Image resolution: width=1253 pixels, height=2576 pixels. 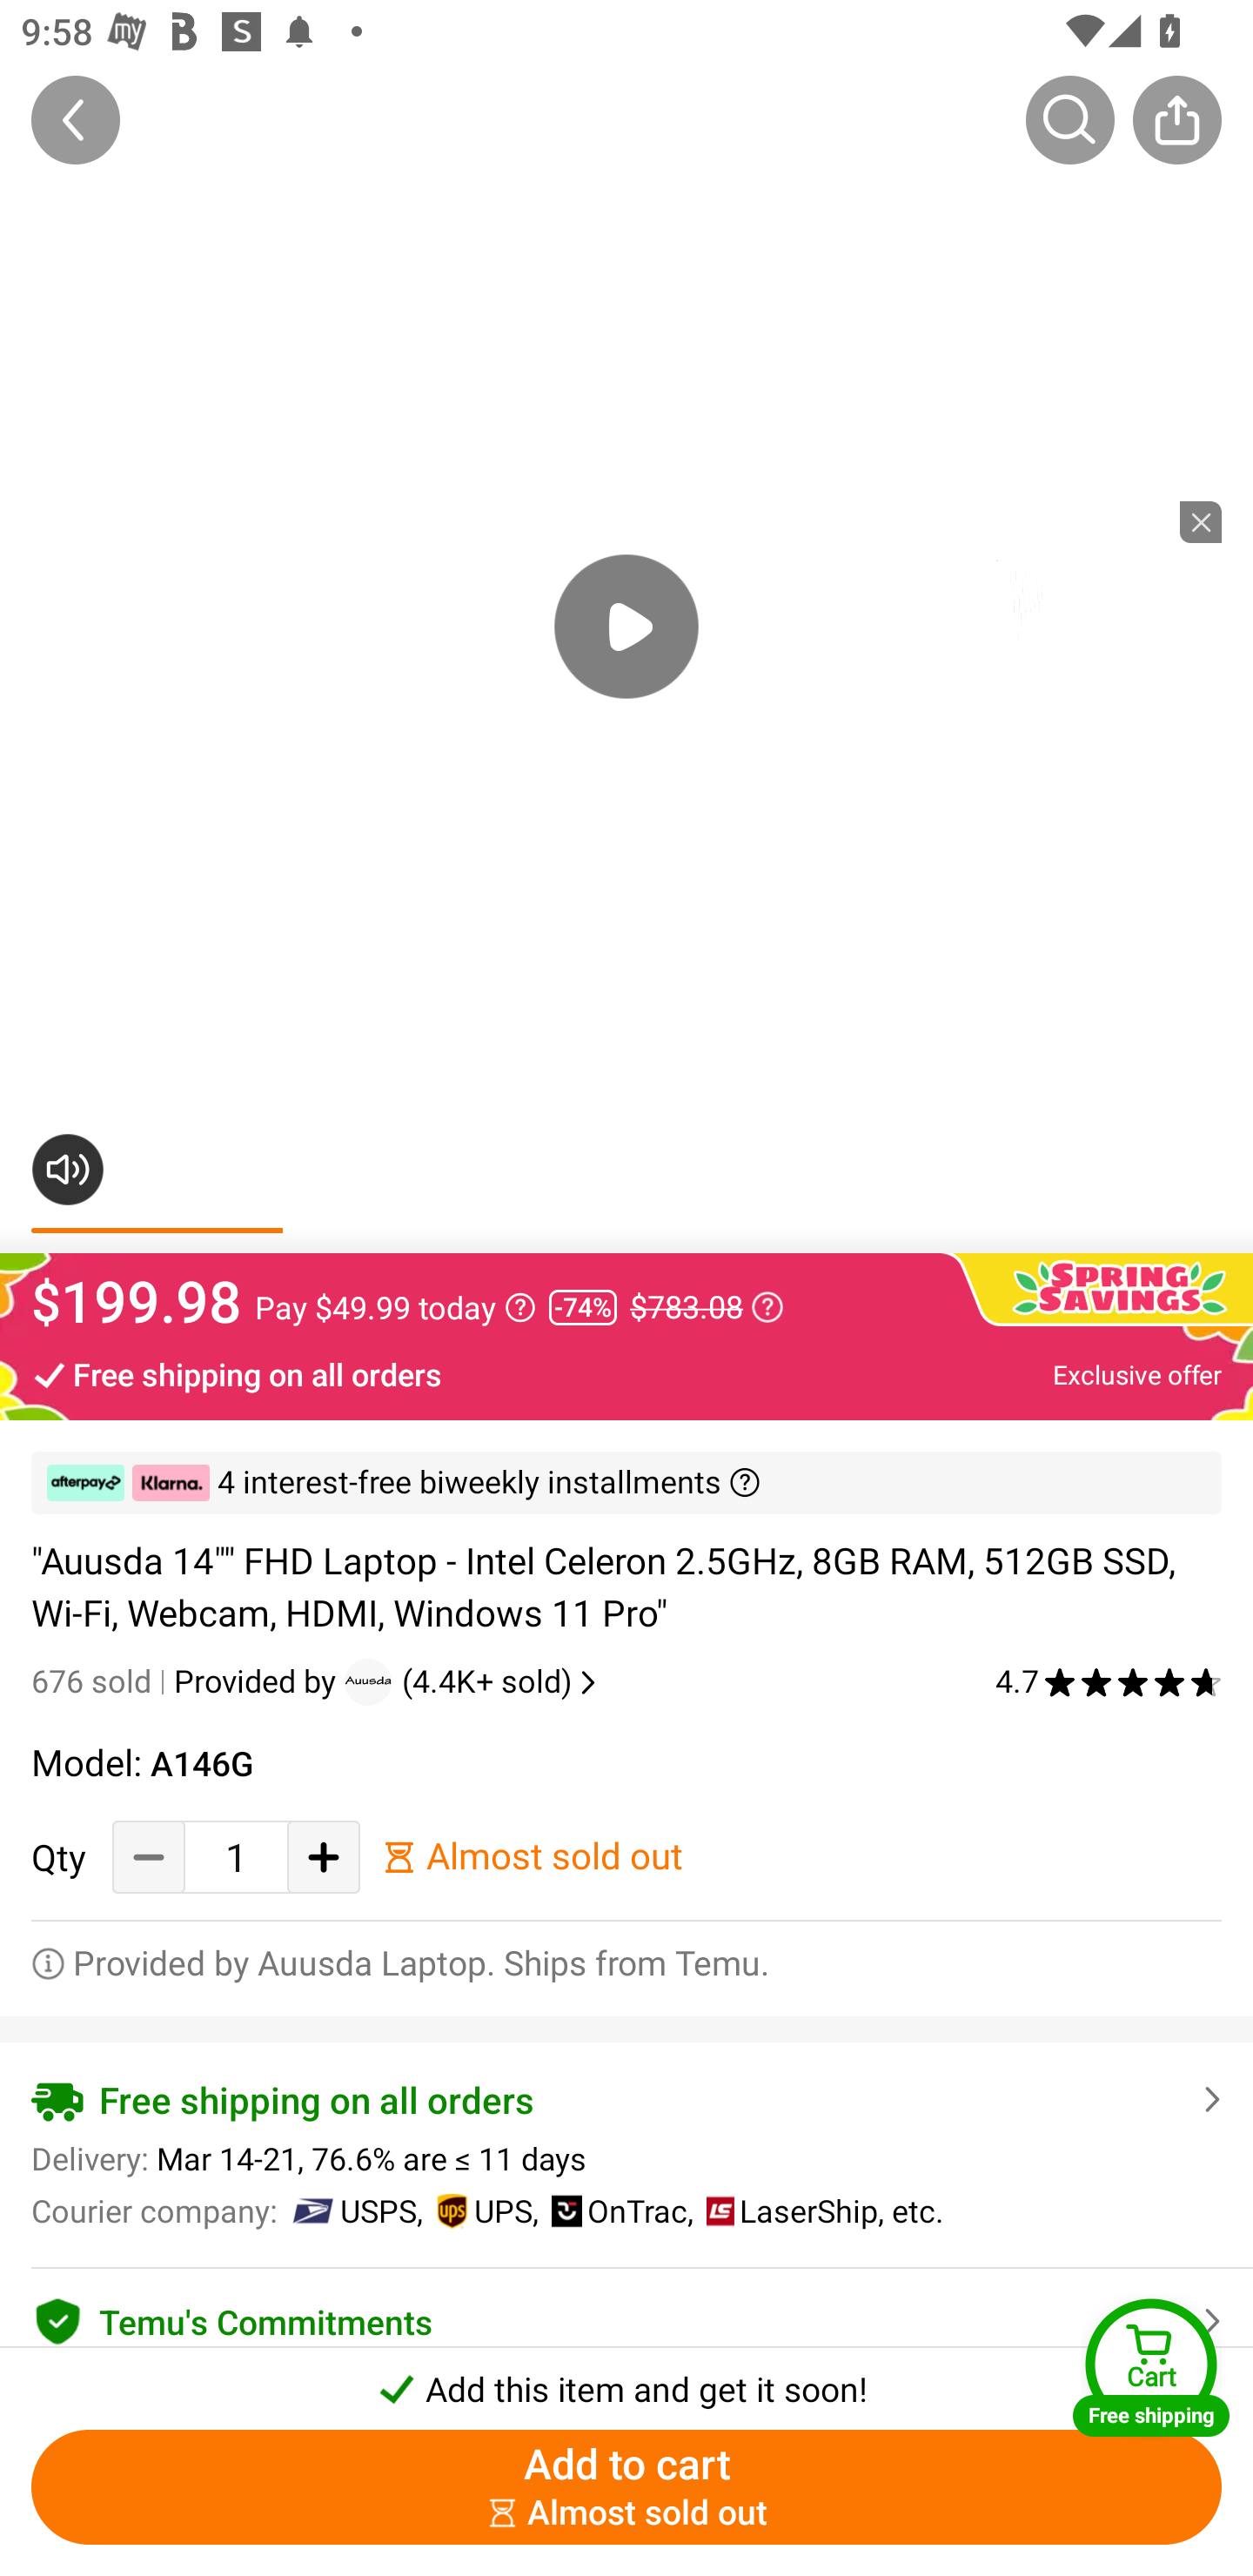 I want to click on 1, so click(x=236, y=1857).